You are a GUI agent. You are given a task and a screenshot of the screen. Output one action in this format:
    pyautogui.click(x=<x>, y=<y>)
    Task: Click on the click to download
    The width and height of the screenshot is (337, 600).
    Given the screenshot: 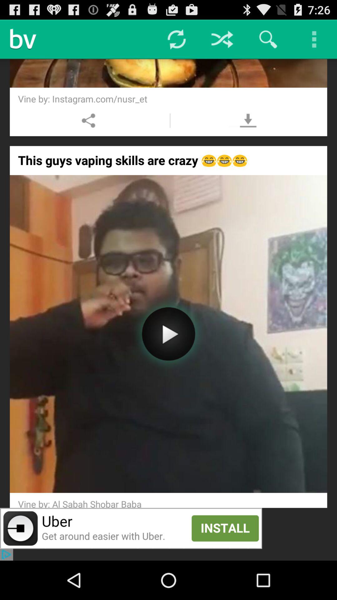 What is the action you would take?
    pyautogui.click(x=248, y=121)
    